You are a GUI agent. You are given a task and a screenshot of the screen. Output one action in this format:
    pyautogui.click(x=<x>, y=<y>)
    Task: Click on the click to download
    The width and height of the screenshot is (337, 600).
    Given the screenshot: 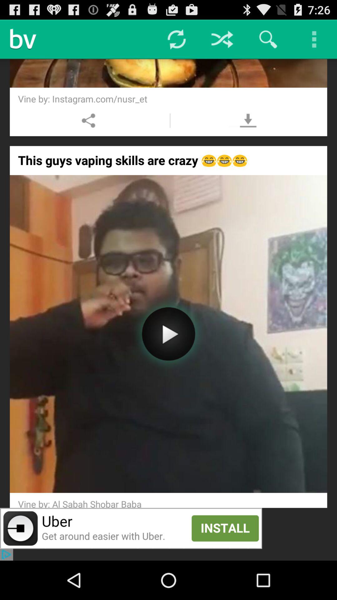 What is the action you would take?
    pyautogui.click(x=248, y=121)
    